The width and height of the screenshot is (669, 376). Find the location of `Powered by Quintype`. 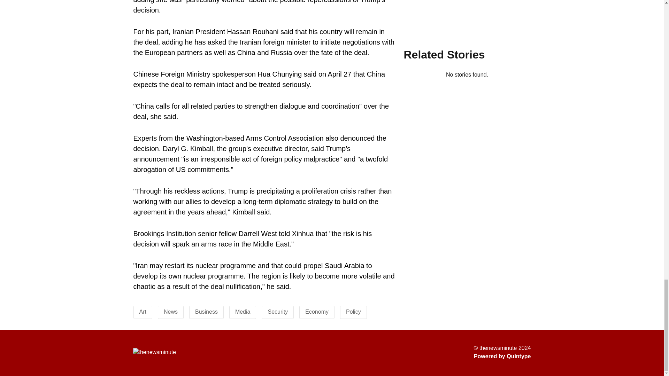

Powered by Quintype is located at coordinates (502, 356).